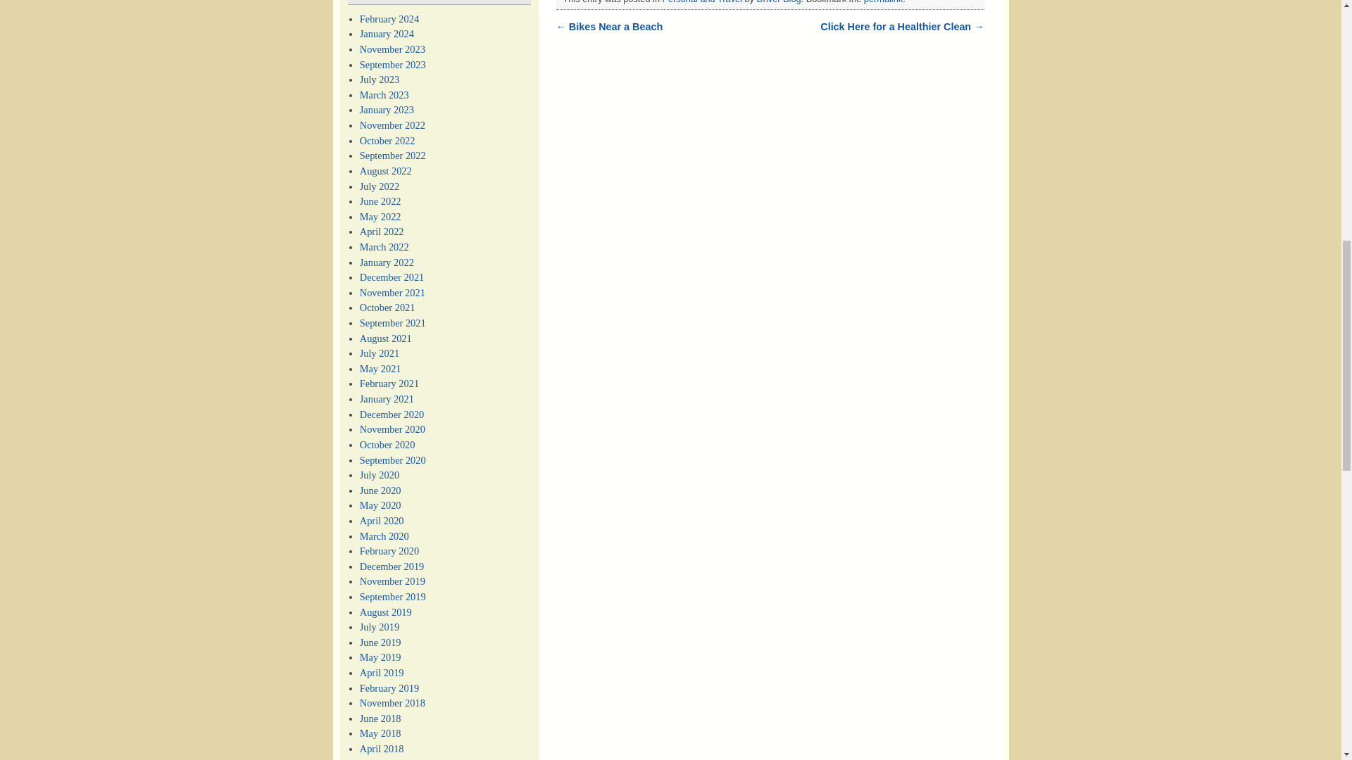  I want to click on November 2022, so click(392, 125).